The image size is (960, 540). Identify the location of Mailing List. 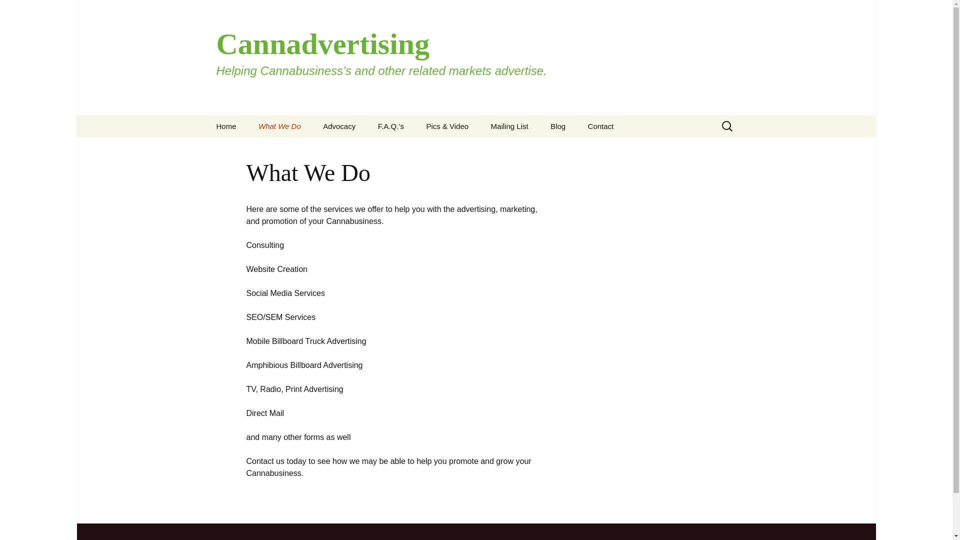
(509, 126).